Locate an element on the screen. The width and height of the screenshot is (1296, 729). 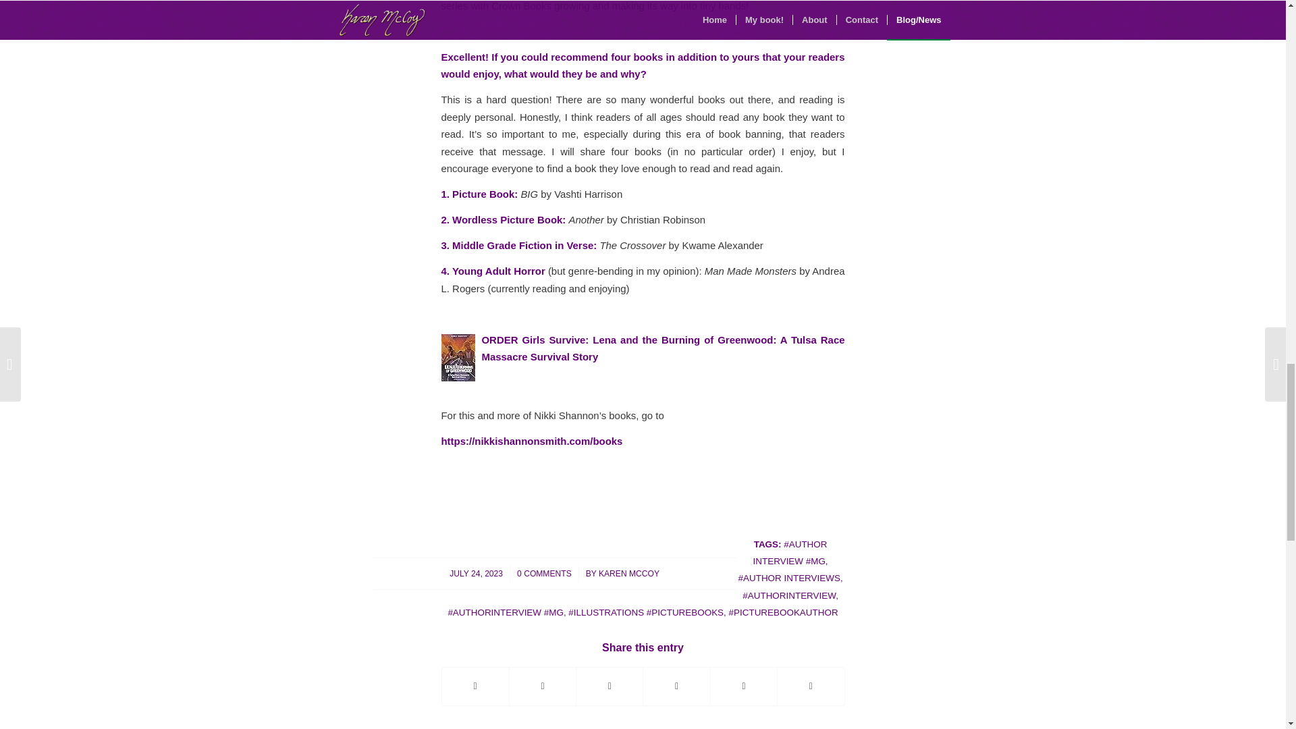
Posts by Karen McCoy is located at coordinates (629, 574).